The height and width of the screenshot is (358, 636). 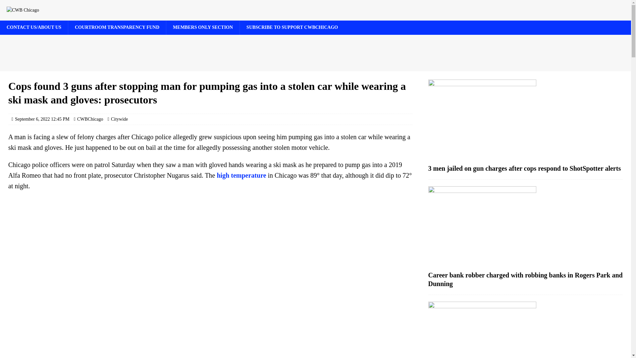 What do you see at coordinates (42, 119) in the screenshot?
I see `September 6, 2022 12:45 PM` at bounding box center [42, 119].